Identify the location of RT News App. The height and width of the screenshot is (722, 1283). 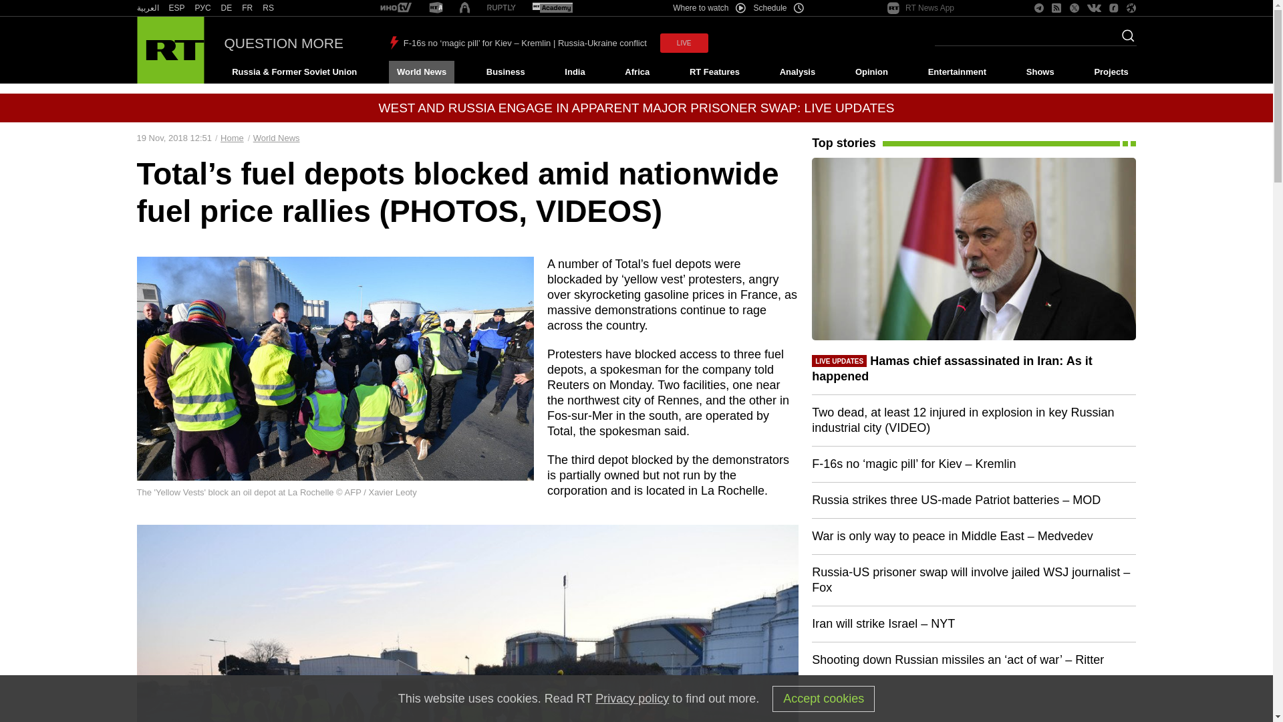
(921, 8).